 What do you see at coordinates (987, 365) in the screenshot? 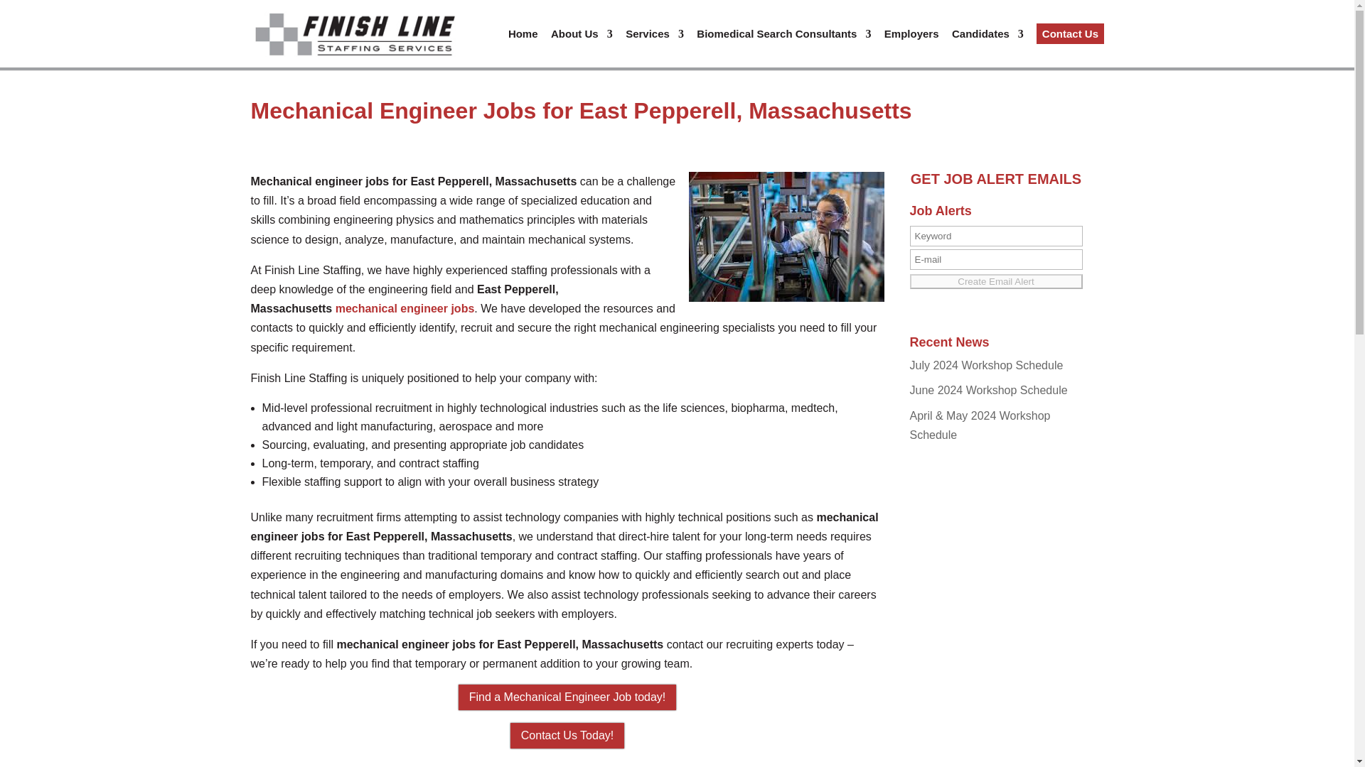
I see `July 2024 Workshop Schedule` at bounding box center [987, 365].